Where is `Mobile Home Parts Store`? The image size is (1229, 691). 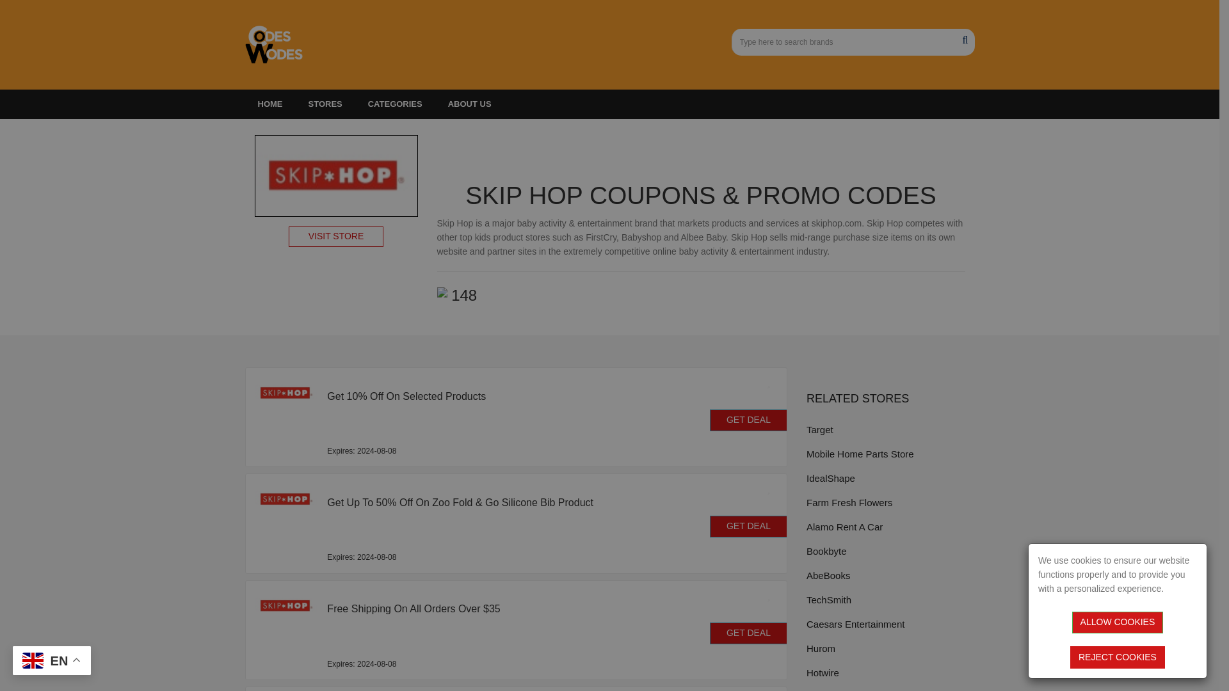
Mobile Home Parts Store is located at coordinates (890, 454).